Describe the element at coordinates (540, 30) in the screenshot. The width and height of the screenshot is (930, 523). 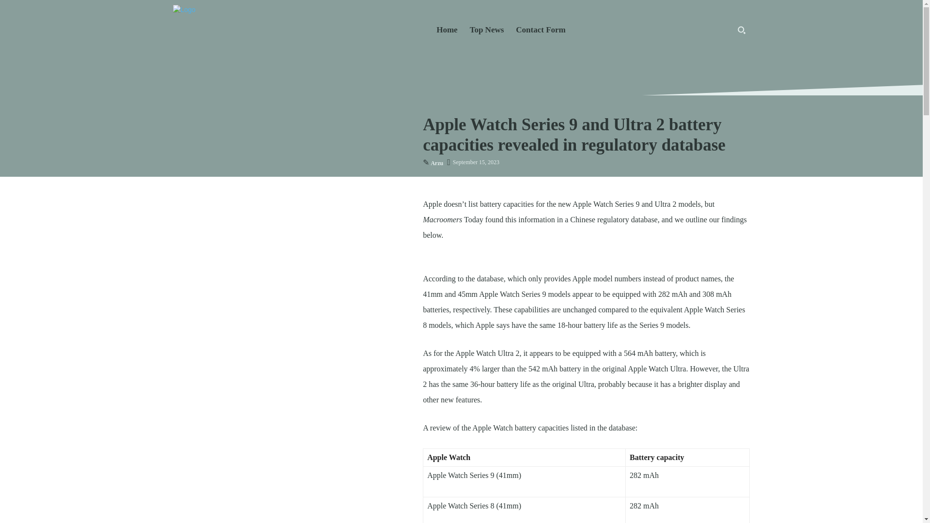
I see `Contact Form` at that location.